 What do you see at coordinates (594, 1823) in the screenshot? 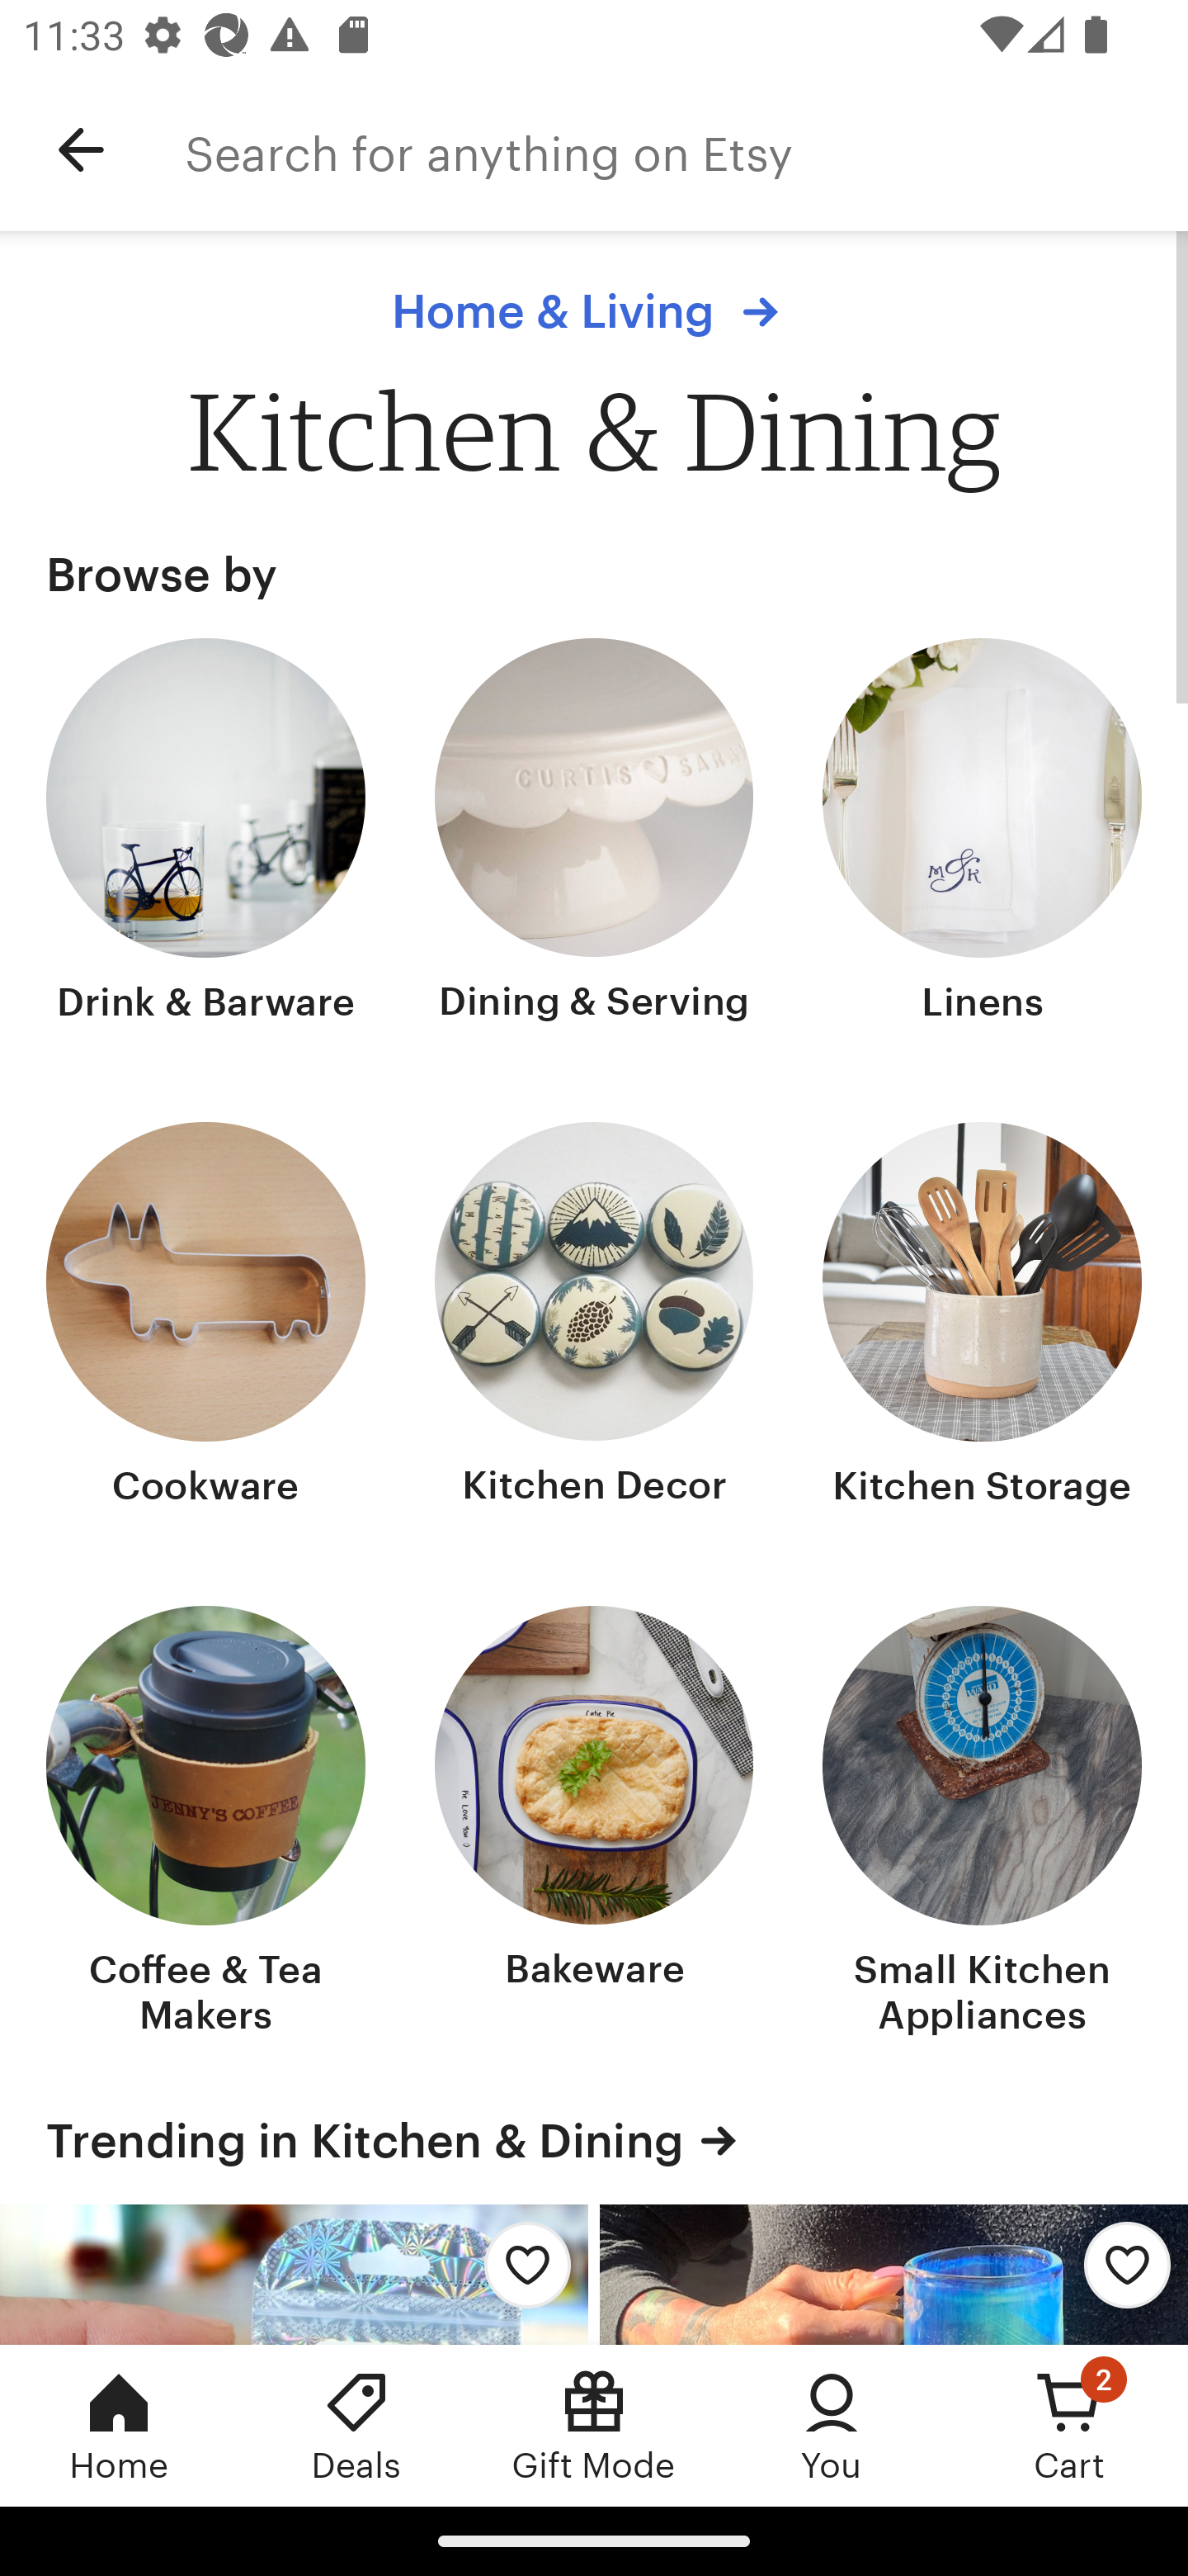
I see `Bakeware` at bounding box center [594, 1823].